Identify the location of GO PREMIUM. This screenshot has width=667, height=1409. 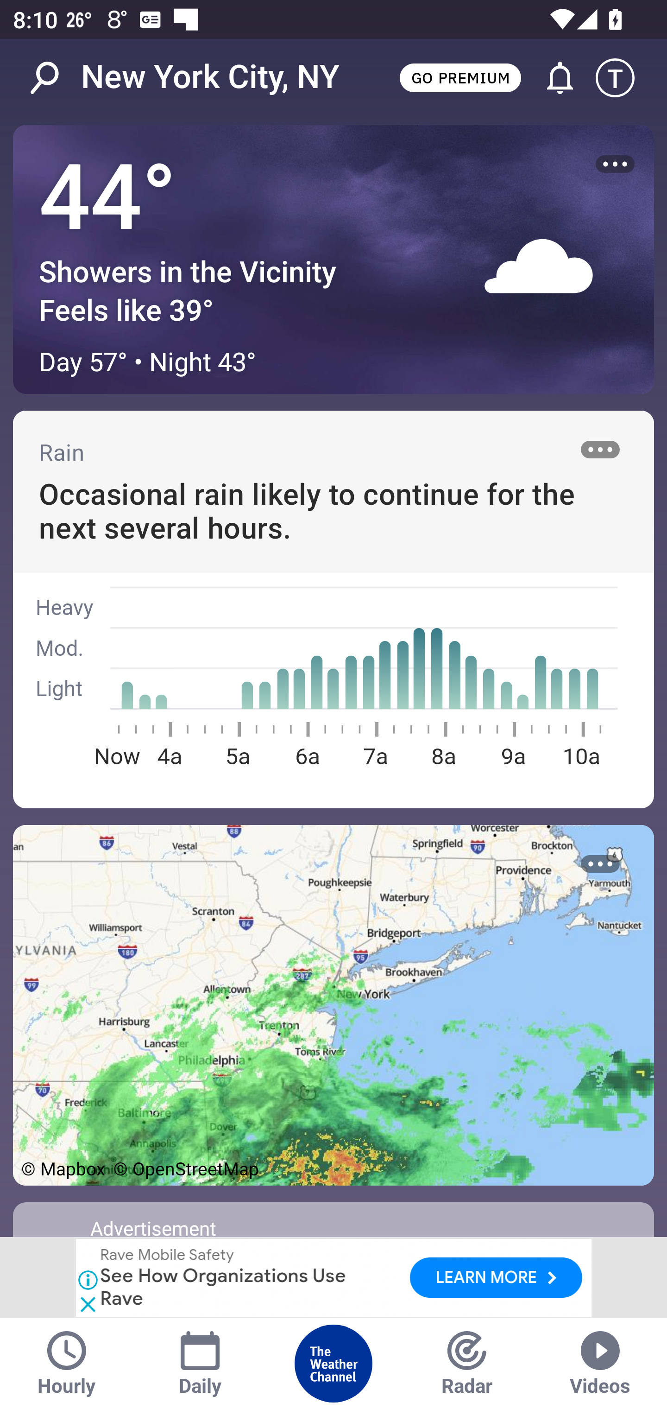
(460, 77).